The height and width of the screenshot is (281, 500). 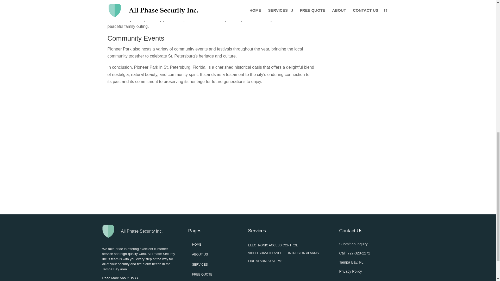 What do you see at coordinates (265, 262) in the screenshot?
I see `FIRE ALARM SYSTEMS` at bounding box center [265, 262].